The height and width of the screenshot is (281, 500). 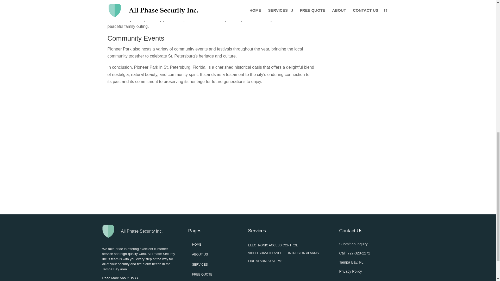 What do you see at coordinates (265, 262) in the screenshot?
I see `FIRE ALARM SYSTEMS` at bounding box center [265, 262].